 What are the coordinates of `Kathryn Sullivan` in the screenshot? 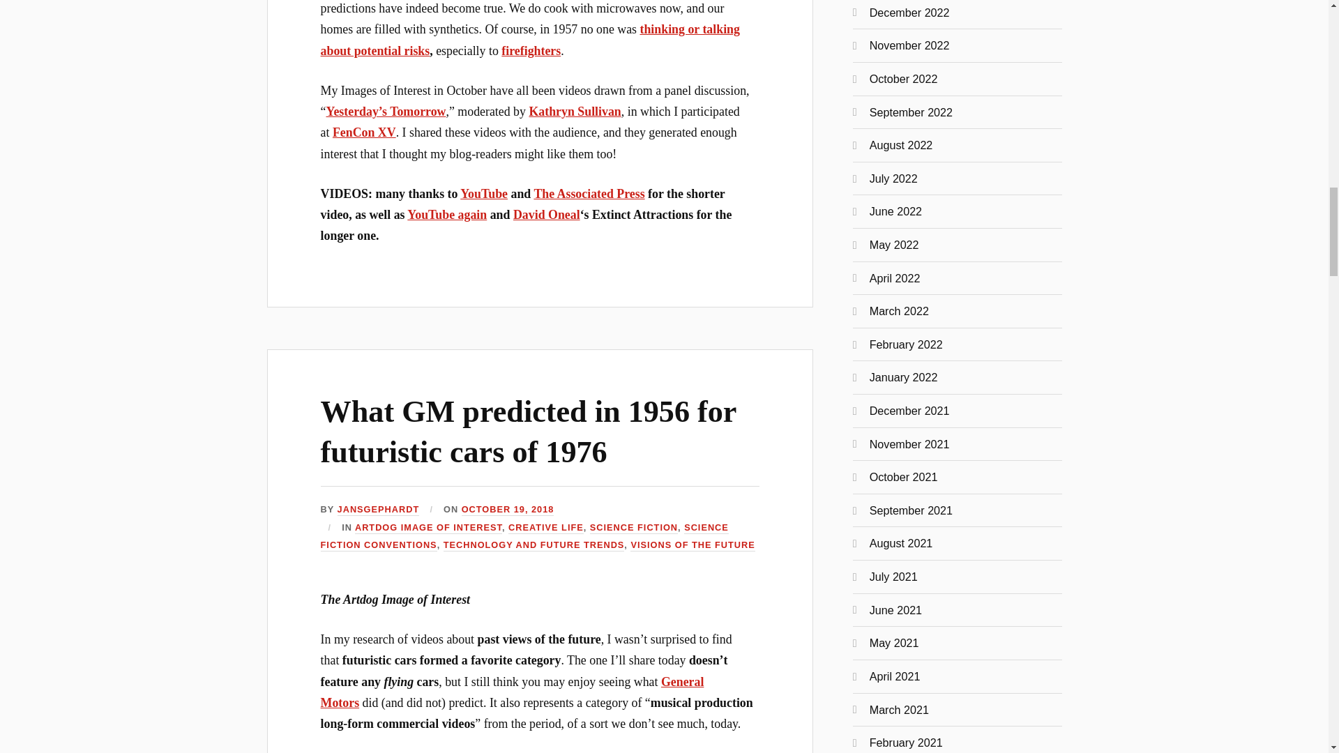 It's located at (575, 112).